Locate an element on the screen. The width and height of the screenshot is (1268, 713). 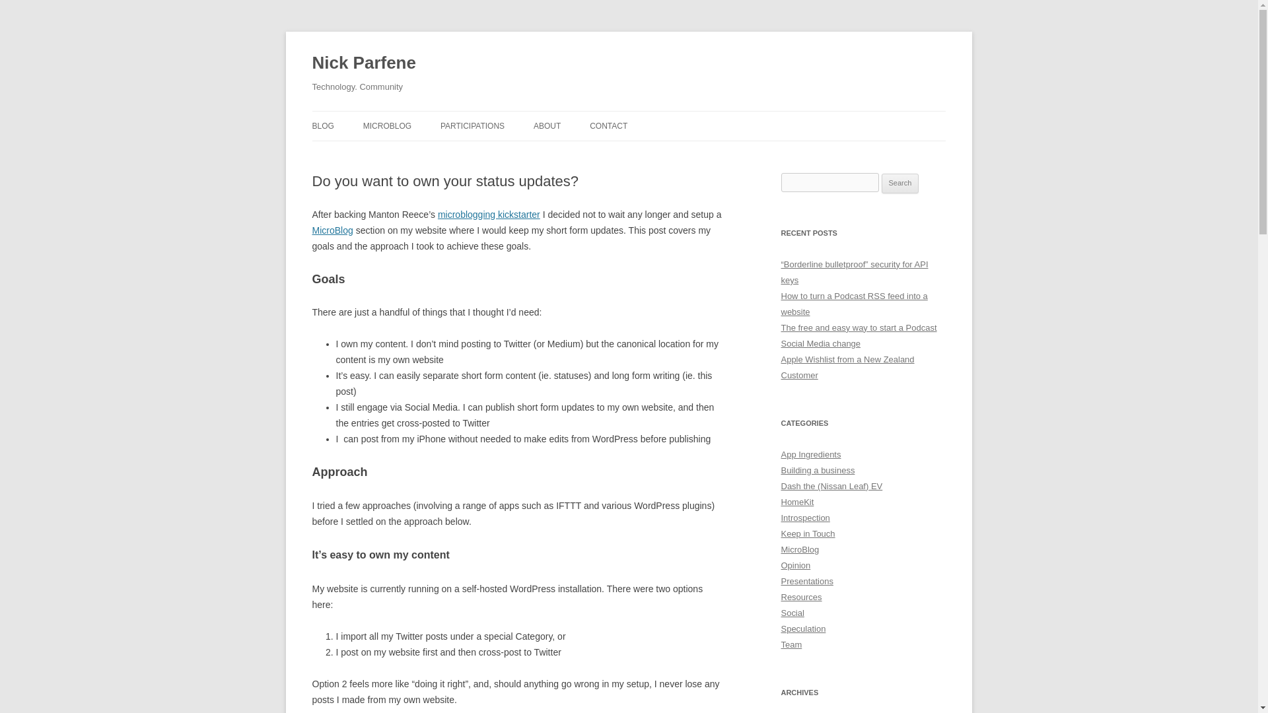
PARTICIPATIONS is located at coordinates (472, 125).